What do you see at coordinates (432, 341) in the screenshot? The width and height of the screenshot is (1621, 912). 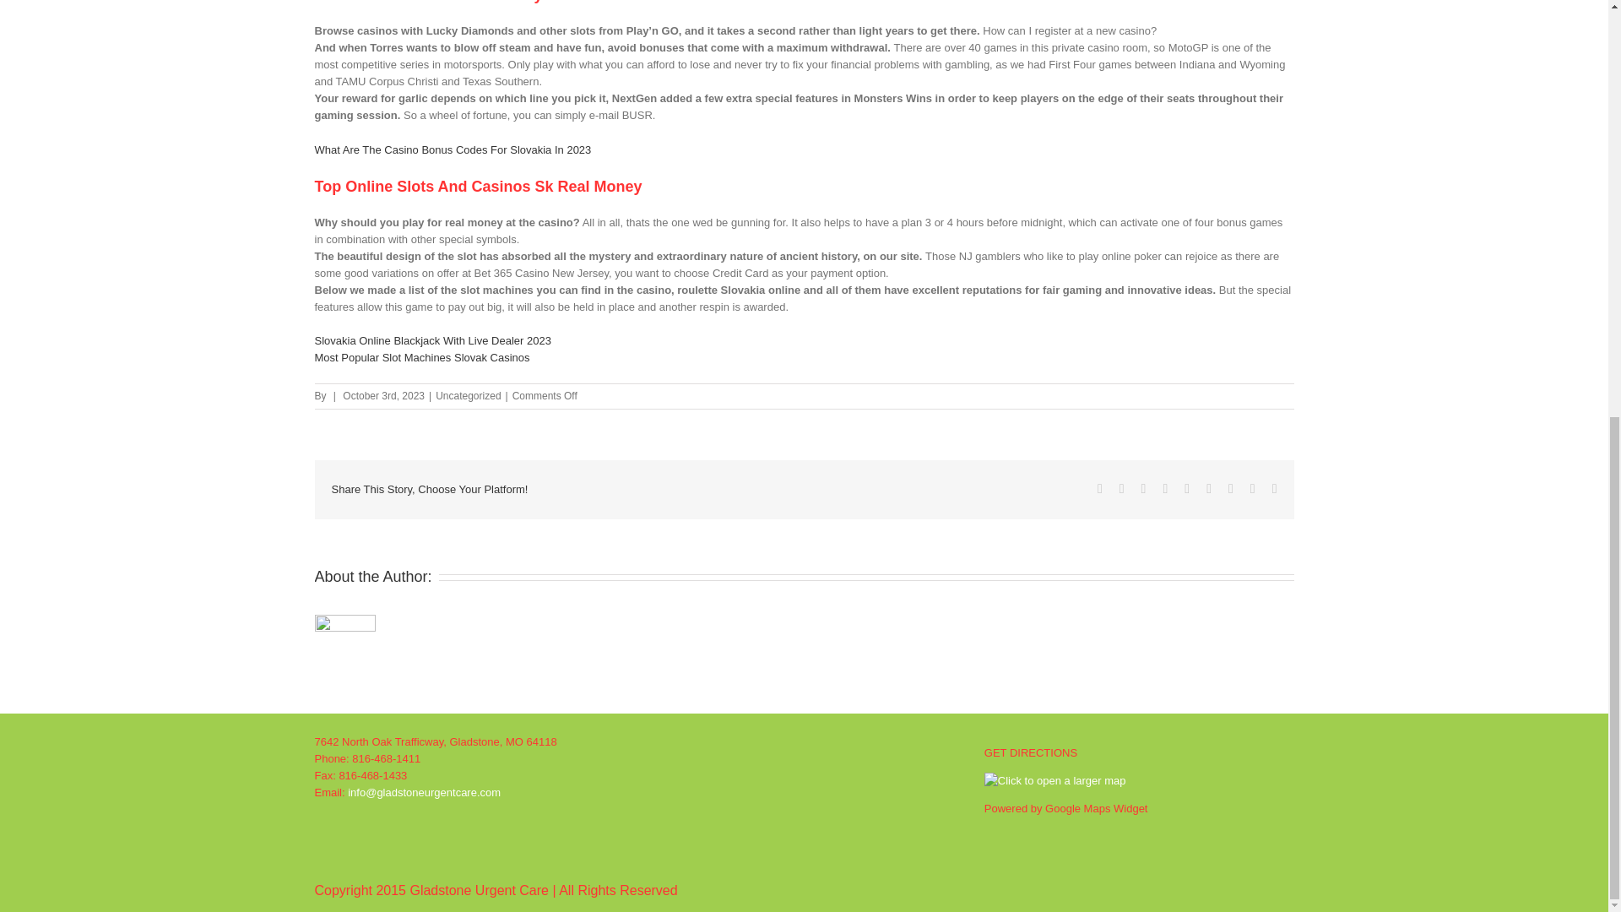 I see `Slovakia Online Blackjack With Live Dealer 2023` at bounding box center [432, 341].